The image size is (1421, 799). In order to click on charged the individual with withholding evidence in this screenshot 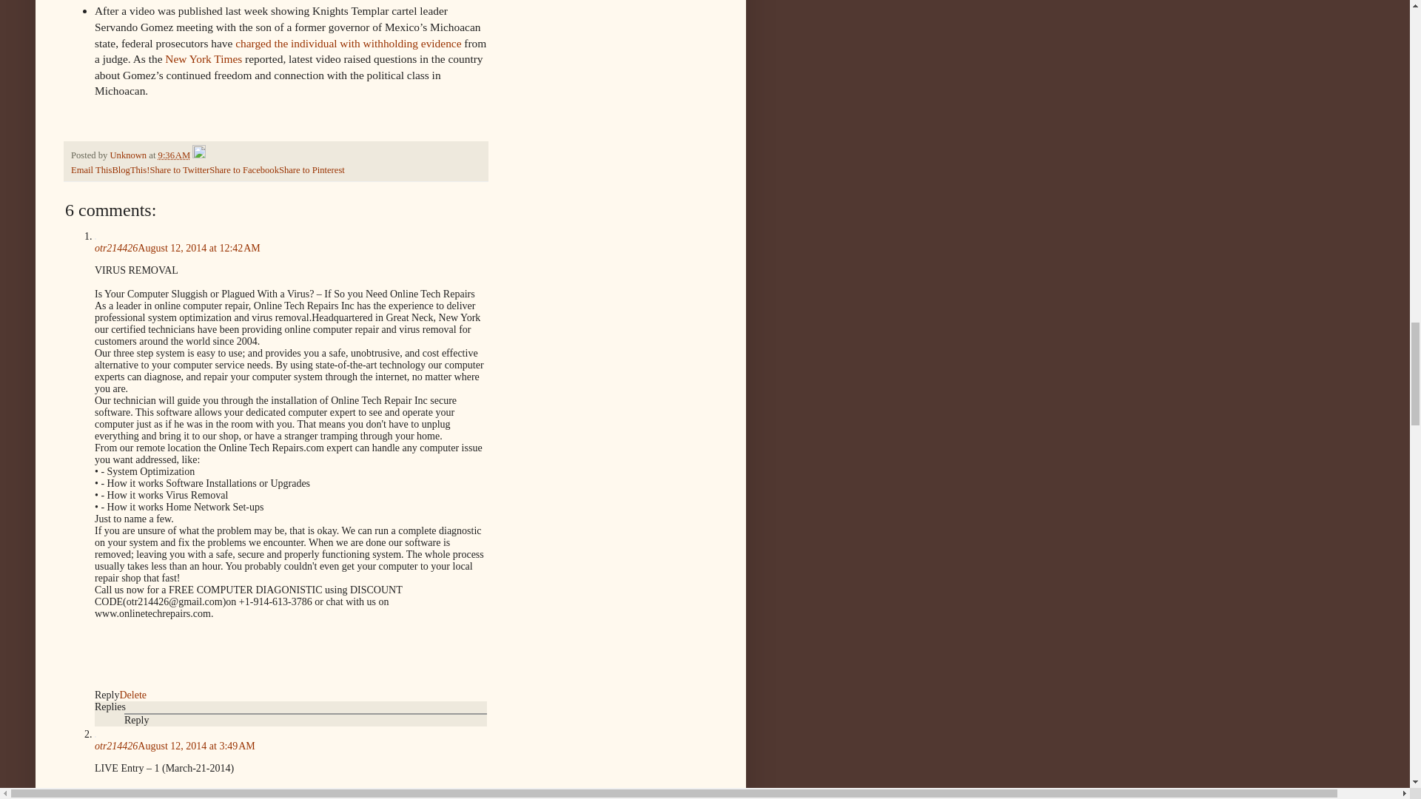, I will do `click(348, 43)`.